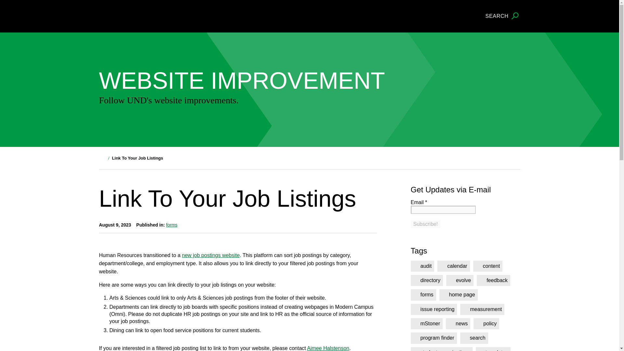  I want to click on new job postings website, so click(211, 255).